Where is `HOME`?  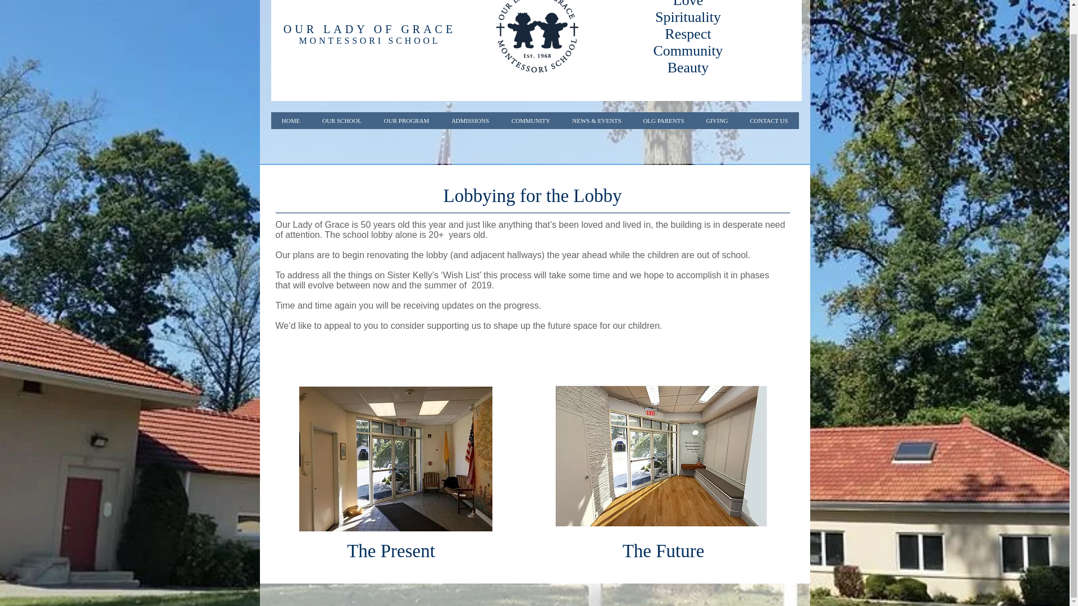
HOME is located at coordinates (290, 120).